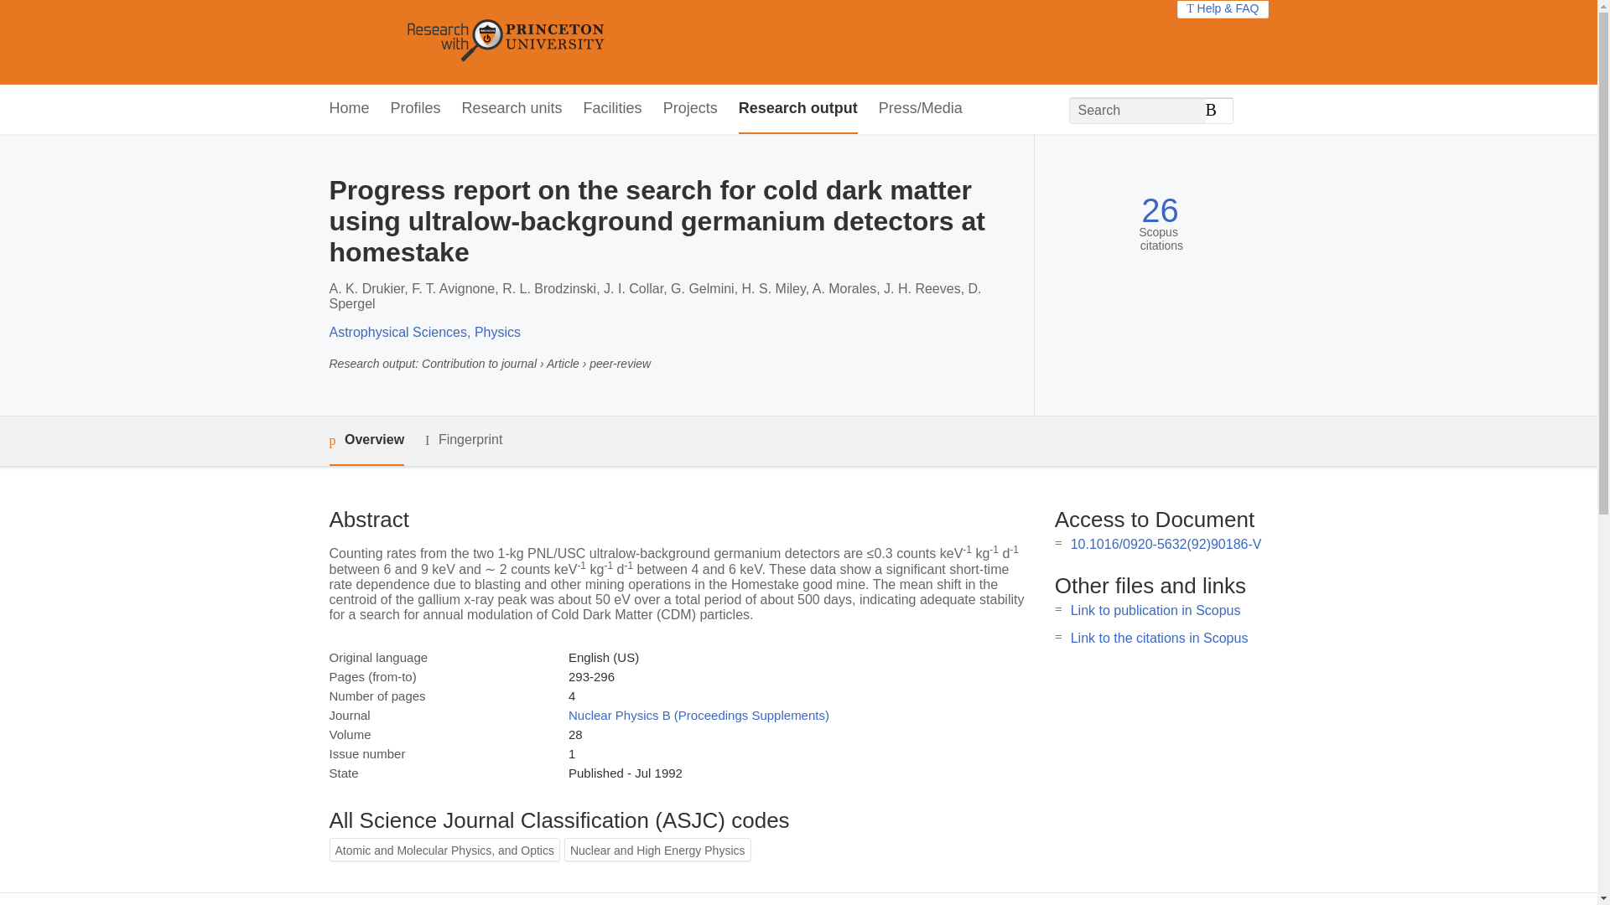 The height and width of the screenshot is (905, 1610). What do you see at coordinates (397, 332) in the screenshot?
I see `Astrophysical Sciences` at bounding box center [397, 332].